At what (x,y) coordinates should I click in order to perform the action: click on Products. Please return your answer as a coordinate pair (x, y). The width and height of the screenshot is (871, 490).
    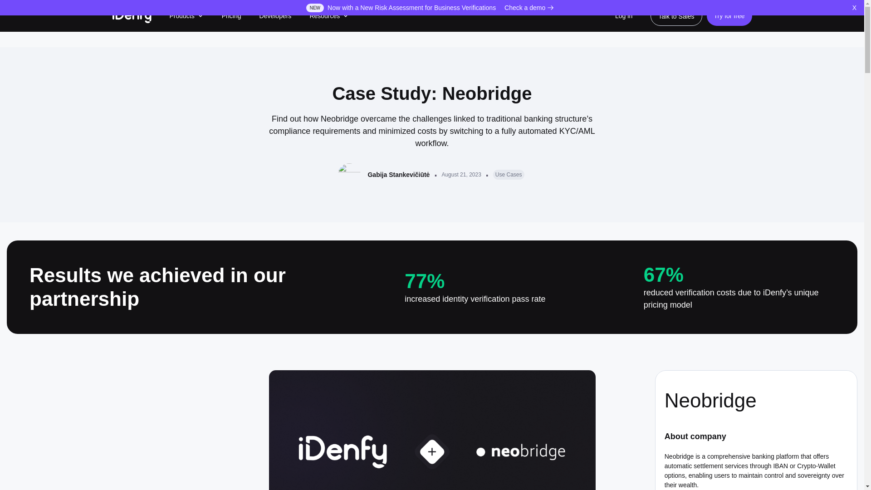
    Looking at the image, I should click on (187, 15).